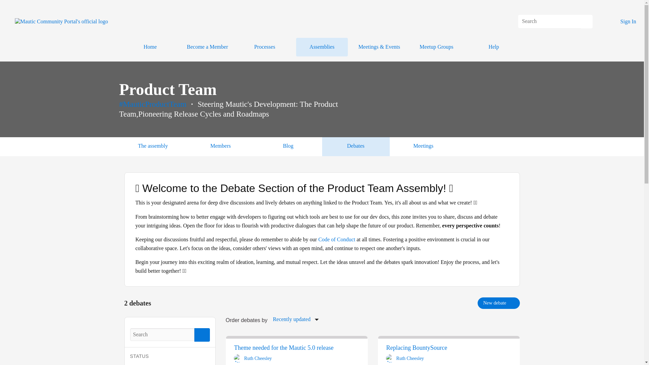 This screenshot has width=649, height=365. I want to click on Search, so click(150, 47).